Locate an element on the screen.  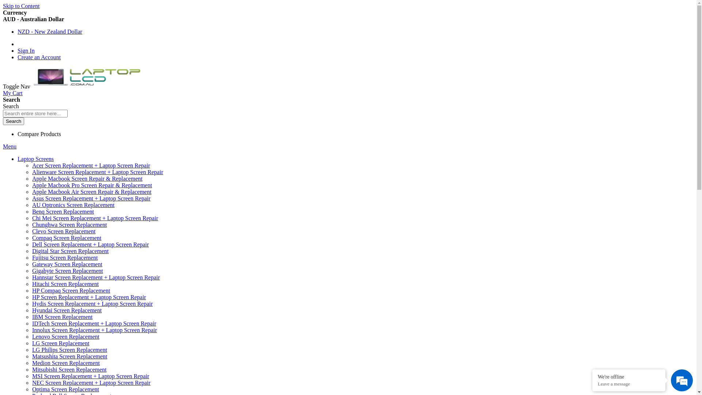
Acer Screen Replacement + Laptop Screen Repair is located at coordinates (91, 165).